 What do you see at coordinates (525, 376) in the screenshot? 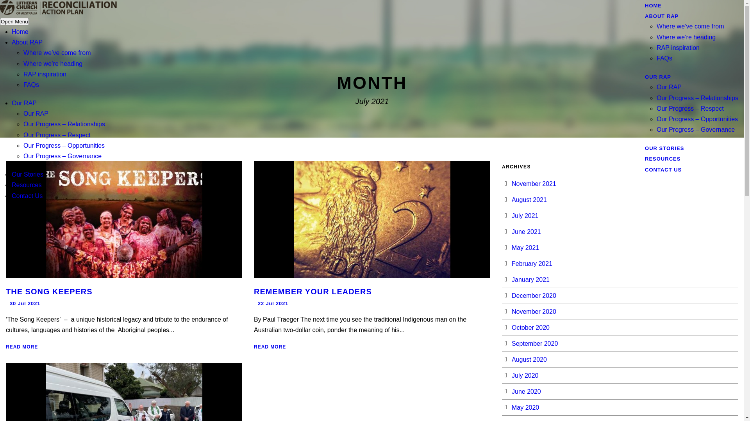
I see `July 2020` at bounding box center [525, 376].